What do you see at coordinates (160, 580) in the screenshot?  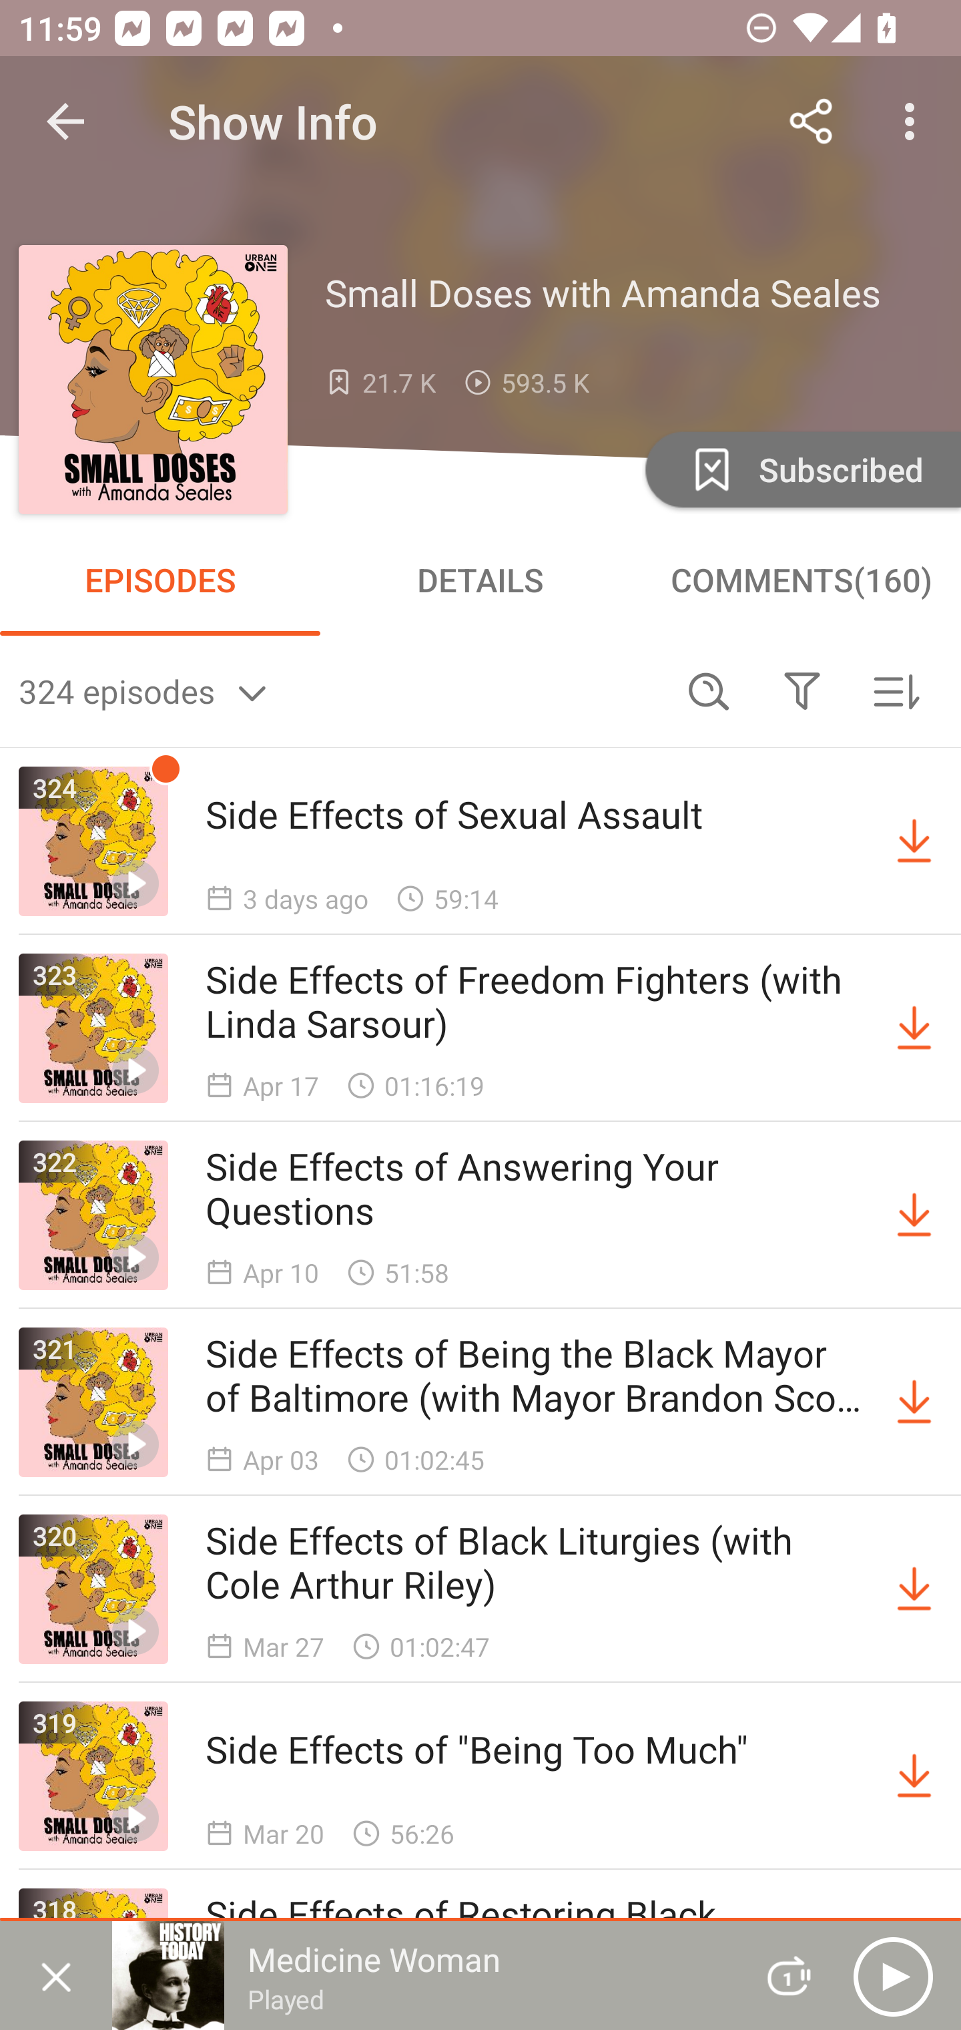 I see `EPISODES` at bounding box center [160, 580].